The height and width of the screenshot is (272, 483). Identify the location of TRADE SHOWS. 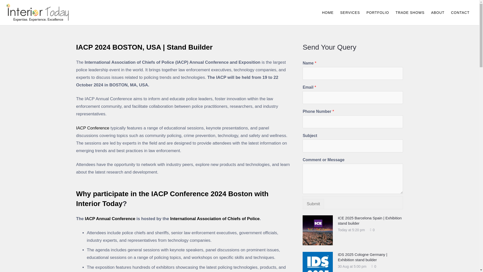
(410, 13).